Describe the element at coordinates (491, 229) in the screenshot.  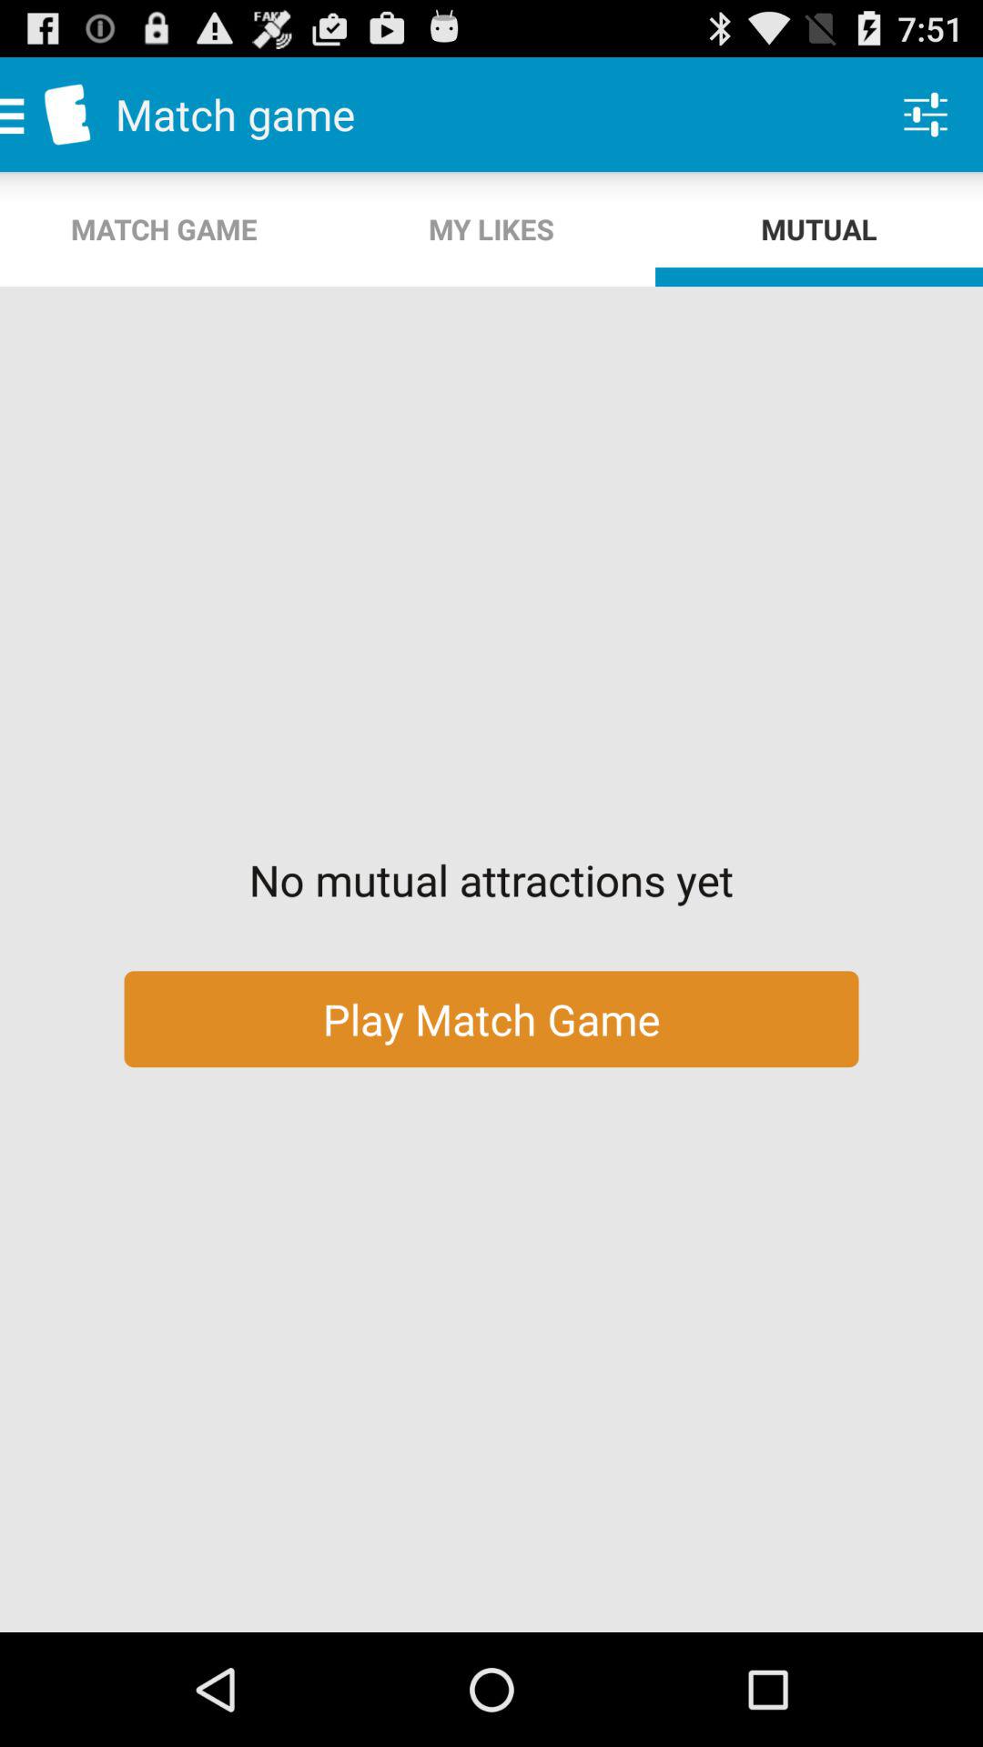
I see `click app at the top` at that location.